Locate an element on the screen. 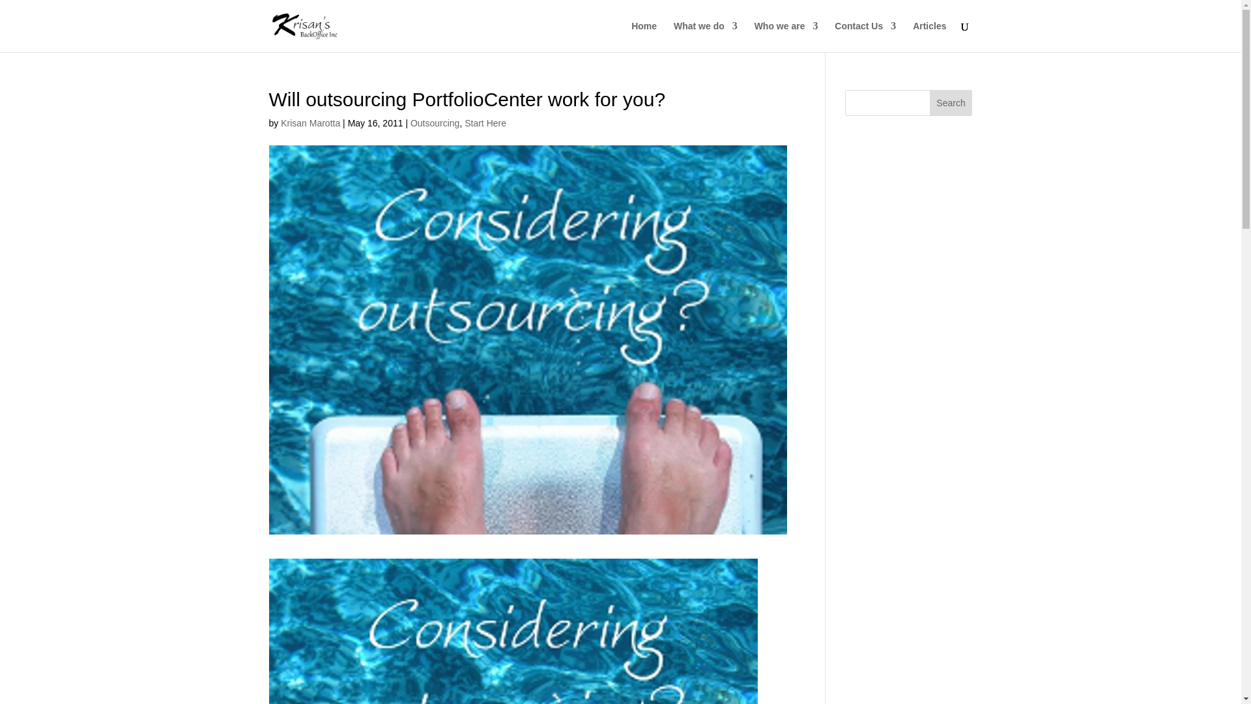 The width and height of the screenshot is (1251, 704). What we do is located at coordinates (706, 37).